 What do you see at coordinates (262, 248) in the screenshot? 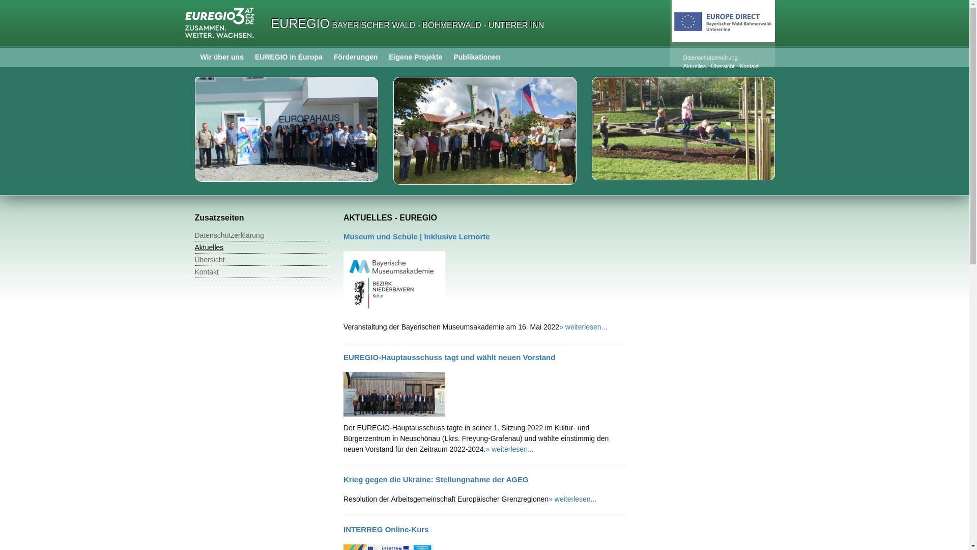
I see `Aktuelles` at bounding box center [262, 248].